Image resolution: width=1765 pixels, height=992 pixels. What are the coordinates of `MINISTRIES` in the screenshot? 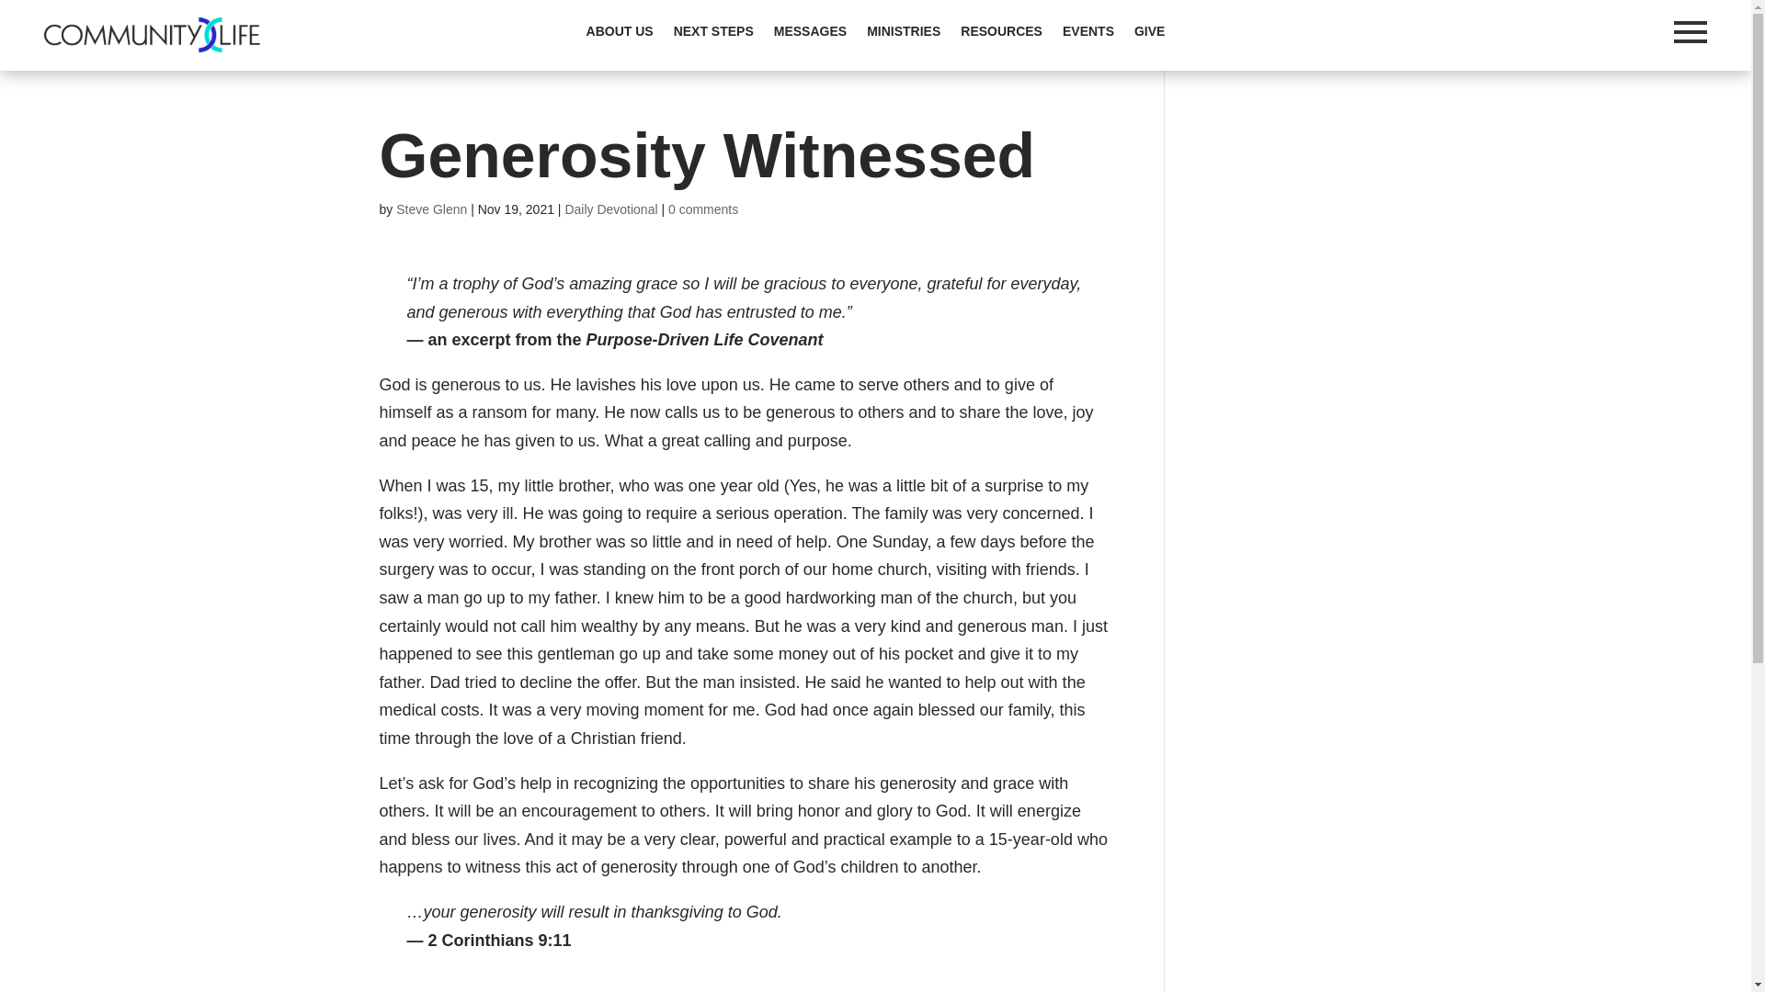 It's located at (903, 35).